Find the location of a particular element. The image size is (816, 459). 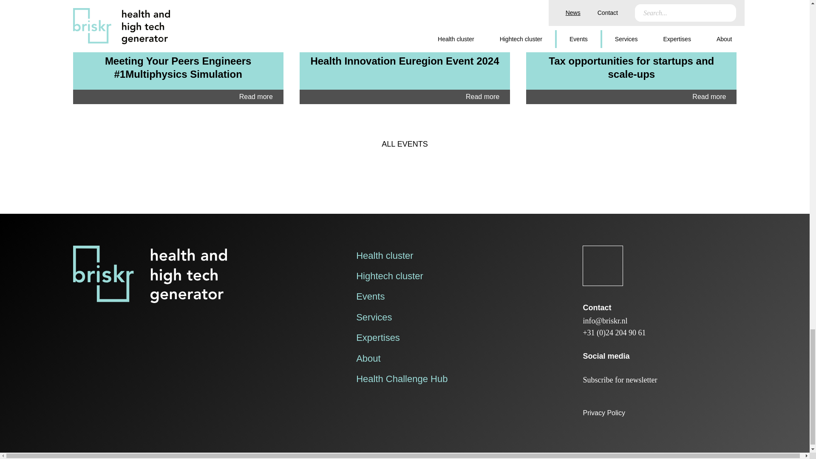

Health cluster is located at coordinates (385, 255).